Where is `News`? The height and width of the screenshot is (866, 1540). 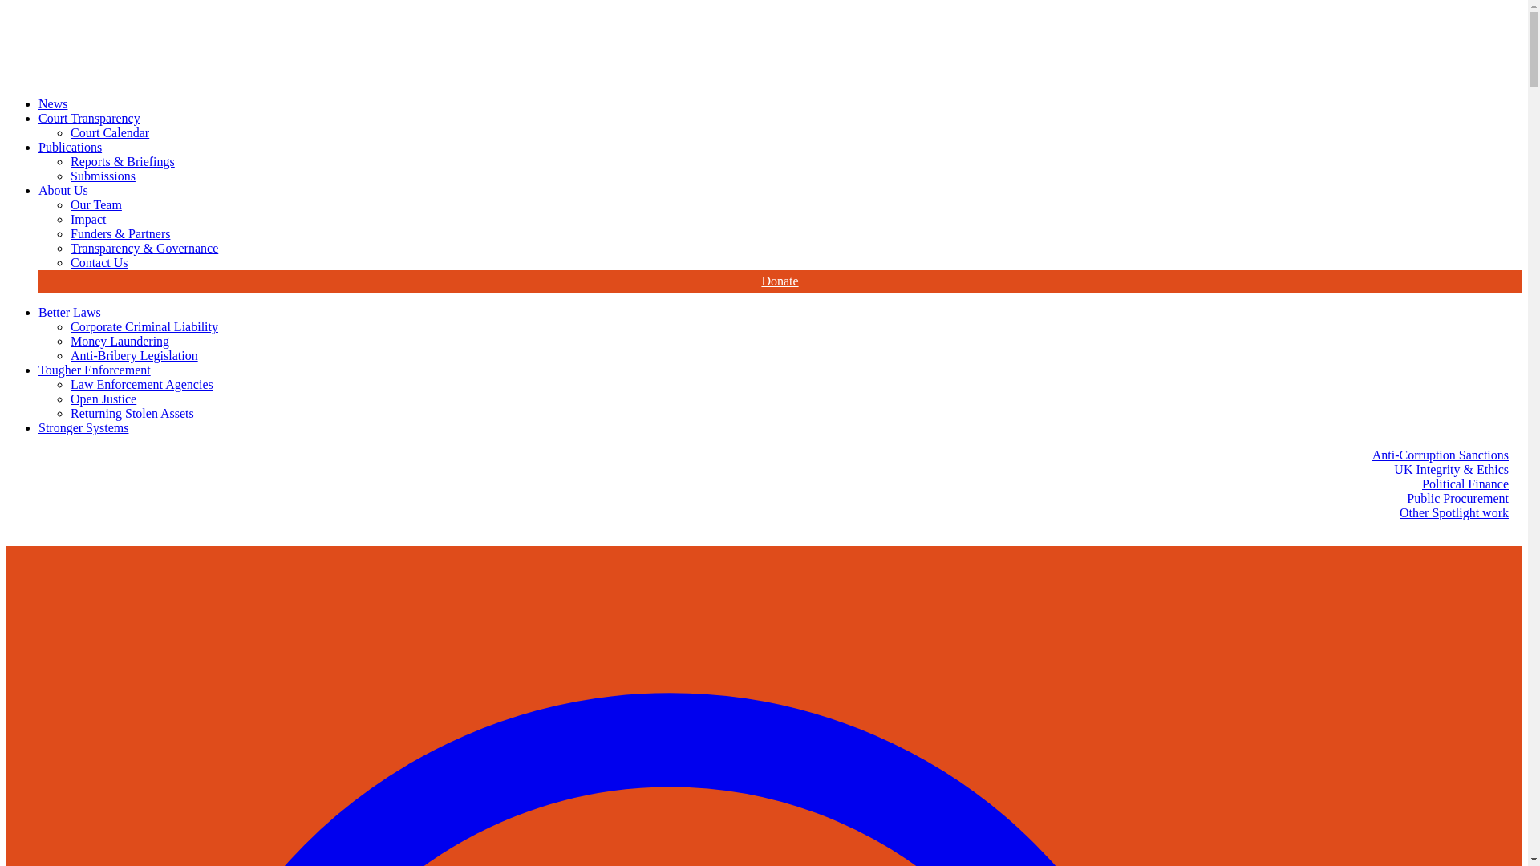
News is located at coordinates (53, 103).